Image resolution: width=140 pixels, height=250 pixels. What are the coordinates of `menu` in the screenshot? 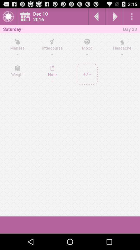 It's located at (132, 17).